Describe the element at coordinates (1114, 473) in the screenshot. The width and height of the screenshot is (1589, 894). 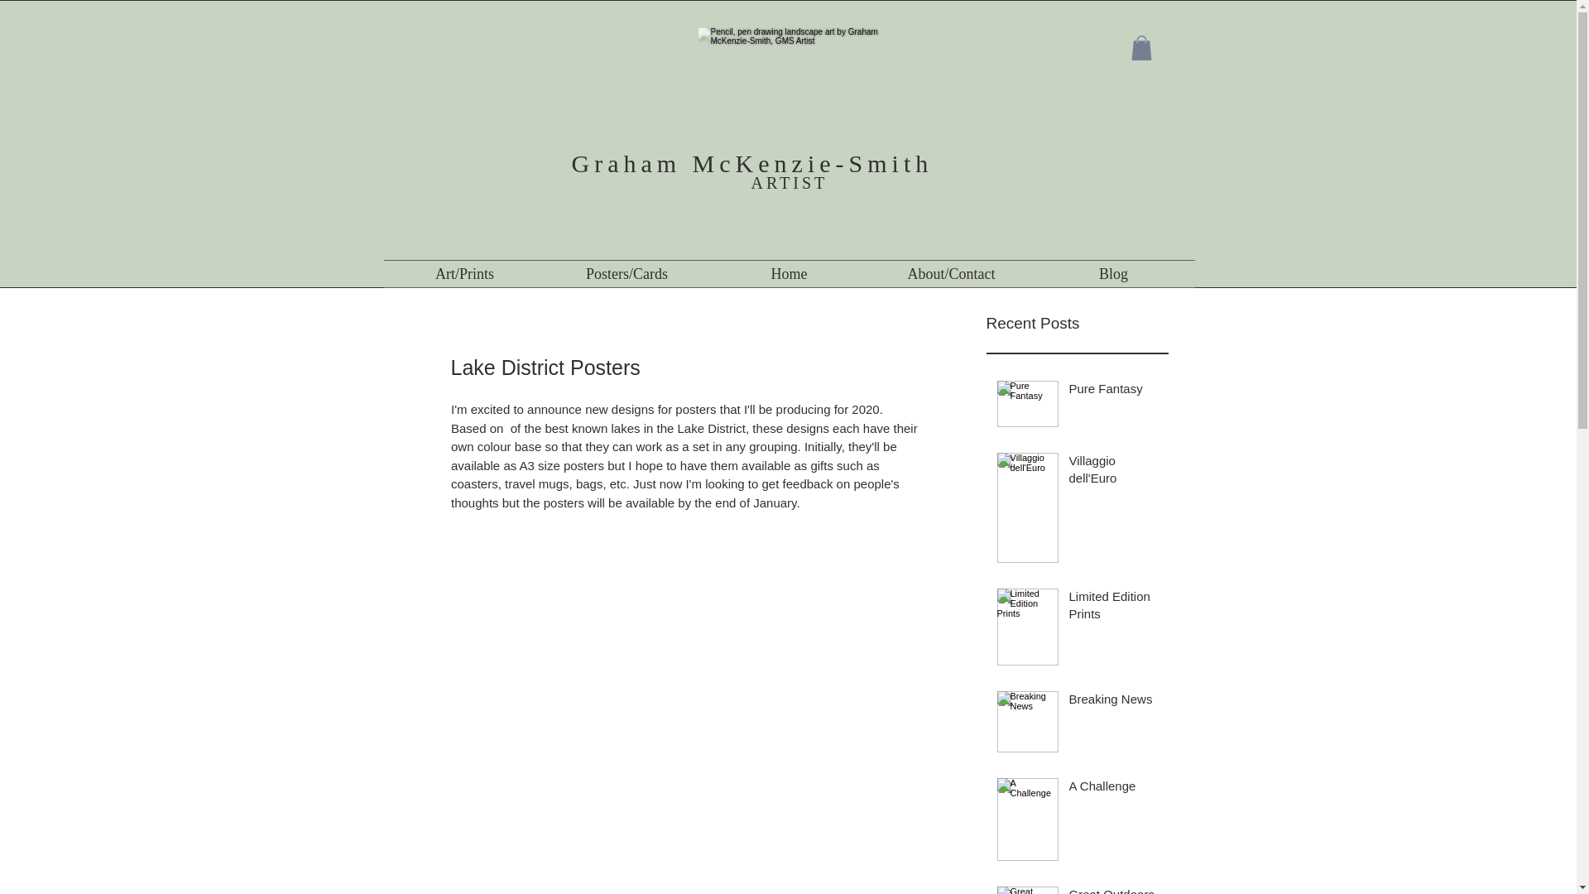
I see `Villaggio dell'Euro` at that location.